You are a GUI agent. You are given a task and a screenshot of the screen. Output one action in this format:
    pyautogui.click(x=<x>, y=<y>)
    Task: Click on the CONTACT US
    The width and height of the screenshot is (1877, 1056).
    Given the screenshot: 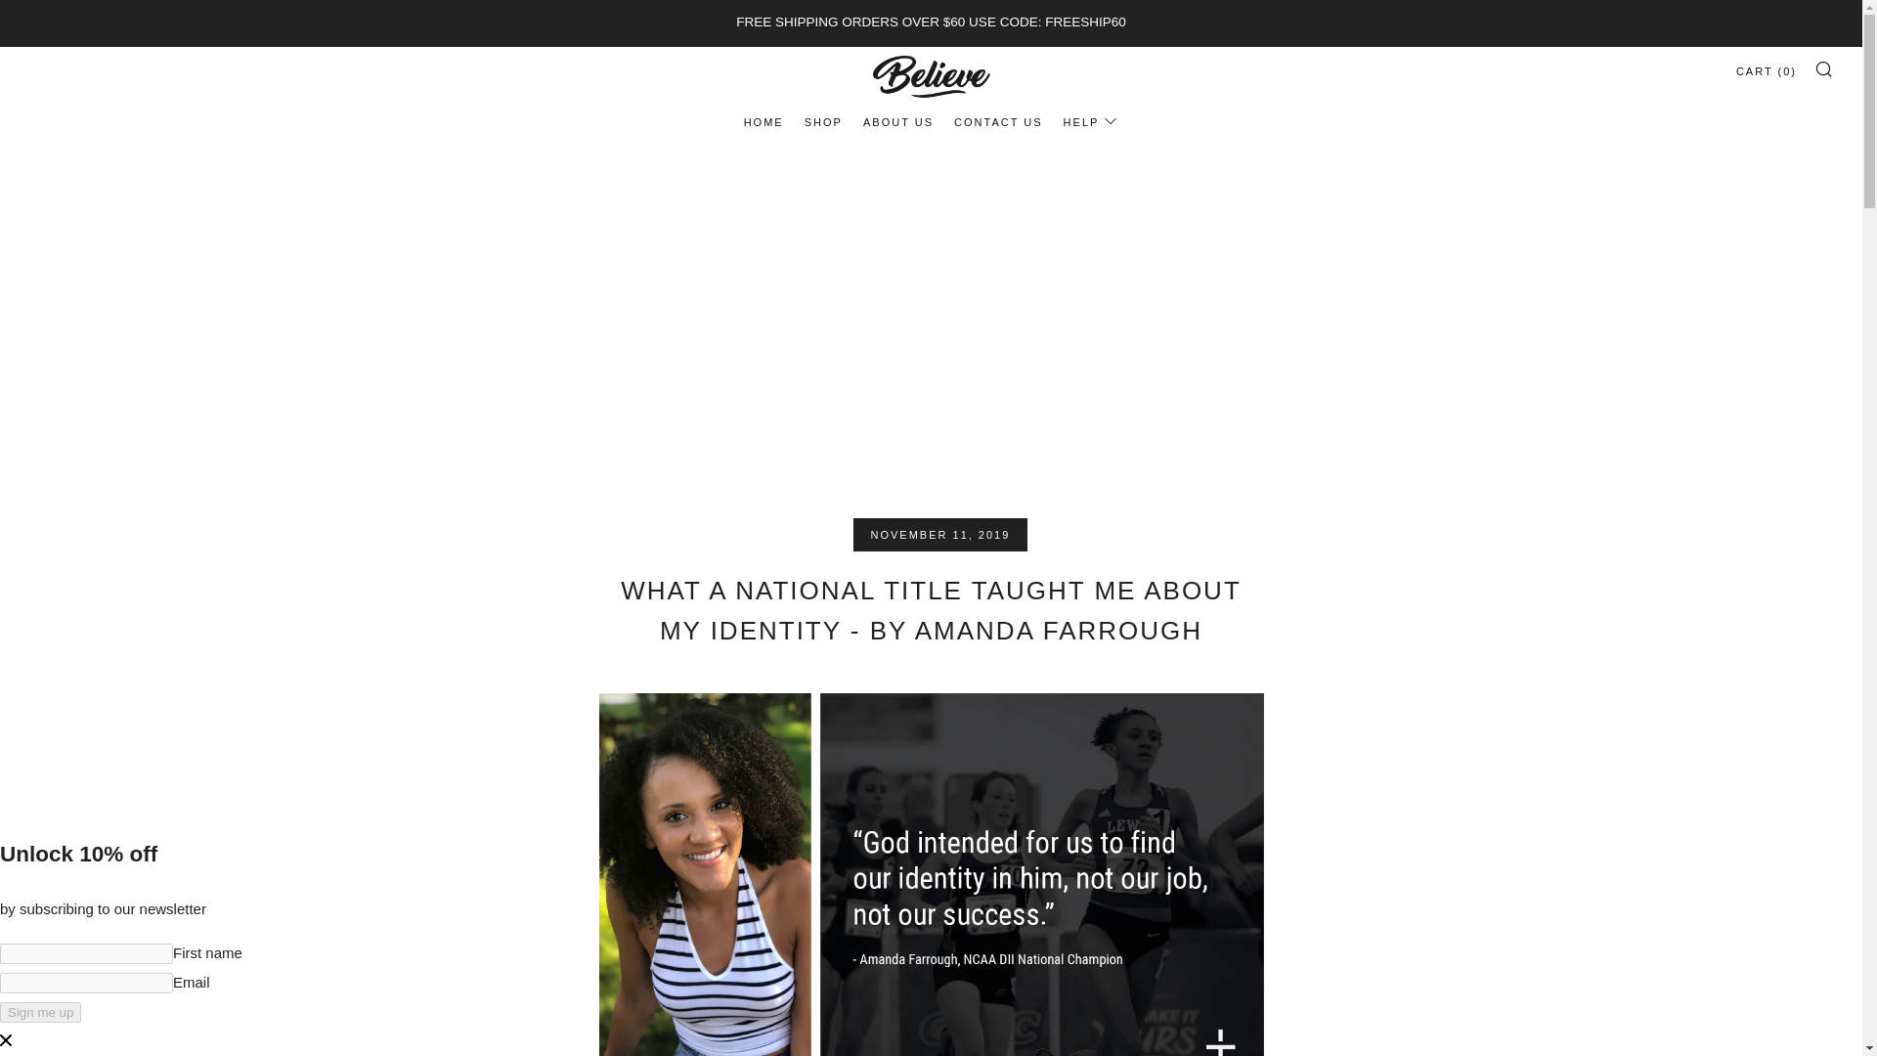 What is the action you would take?
    pyautogui.click(x=998, y=122)
    